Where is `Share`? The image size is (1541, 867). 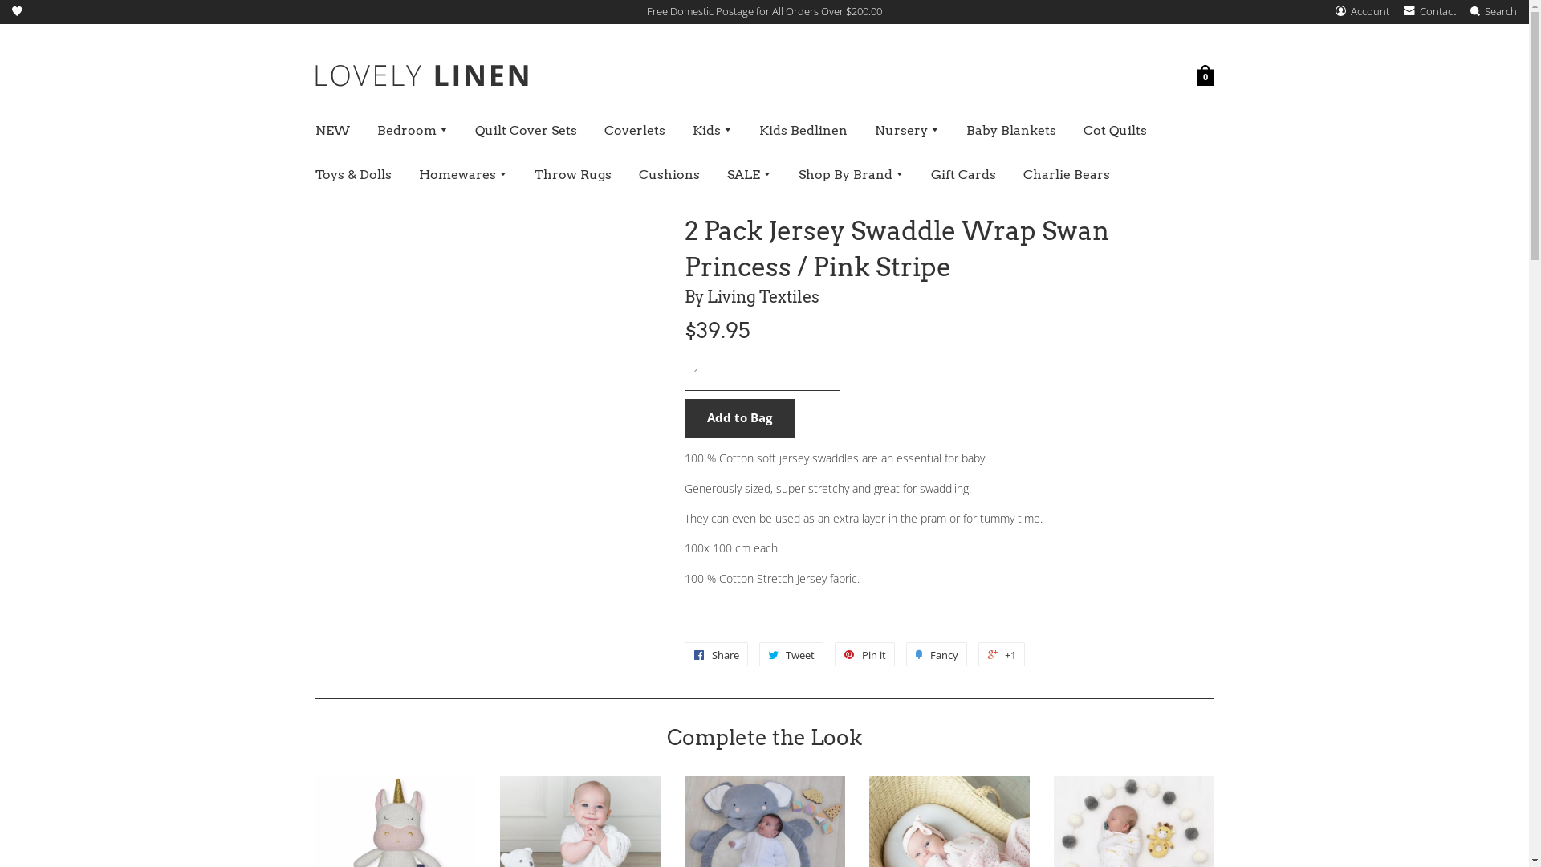 Share is located at coordinates (716, 654).